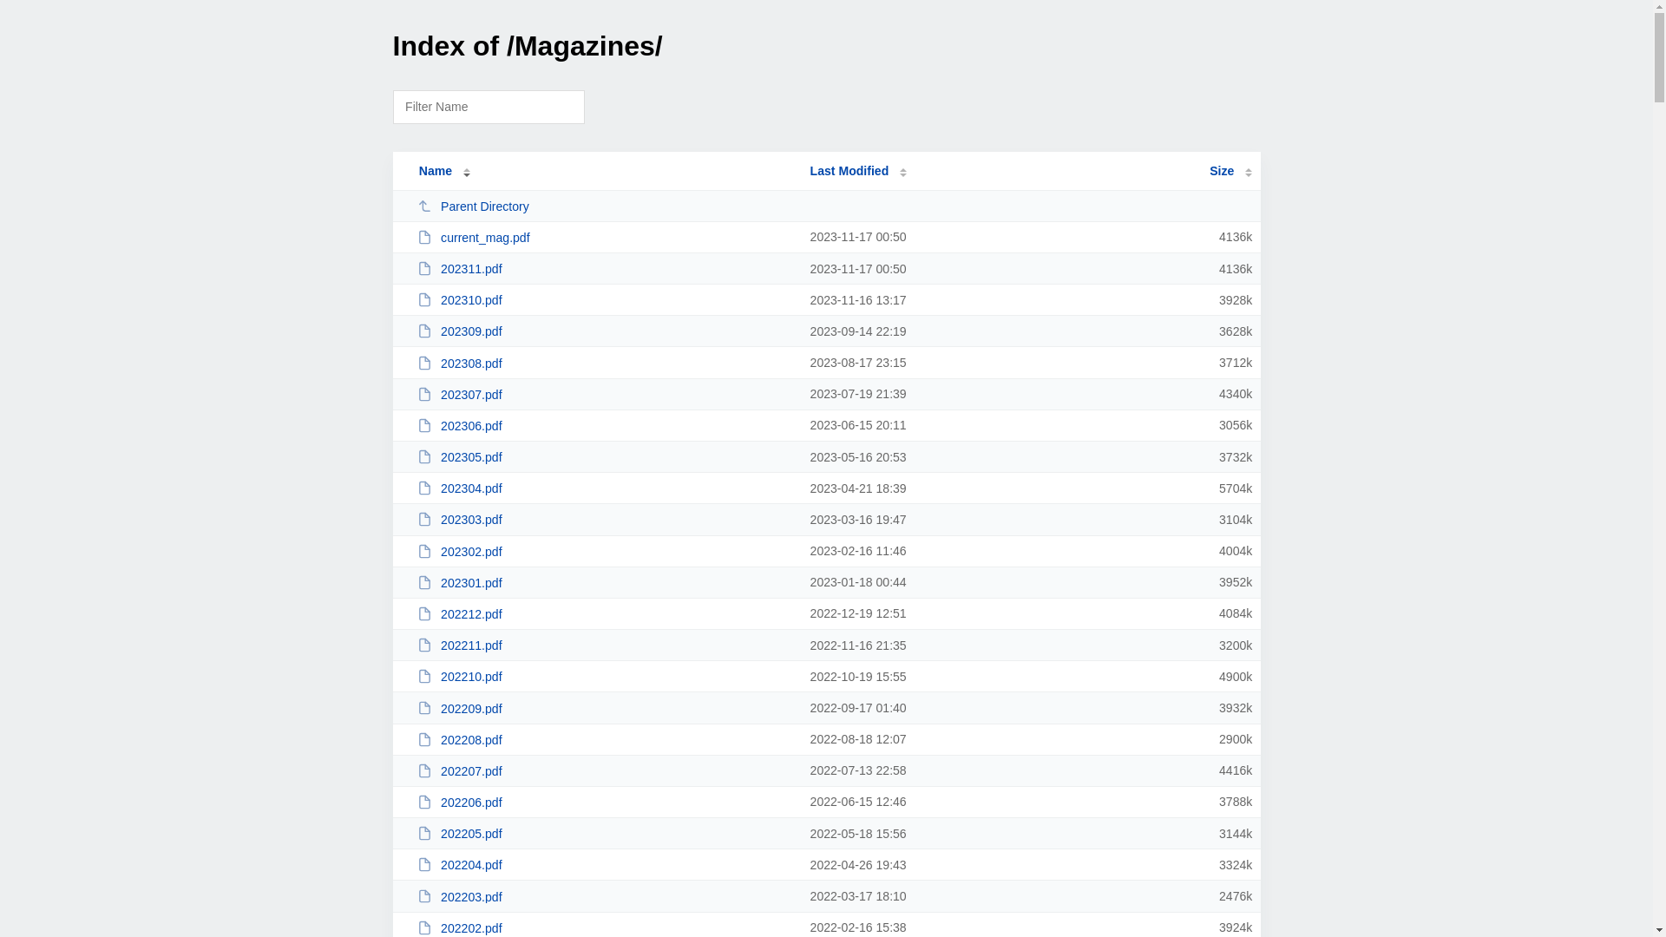 The image size is (1666, 937). What do you see at coordinates (606, 425) in the screenshot?
I see `202306.pdf` at bounding box center [606, 425].